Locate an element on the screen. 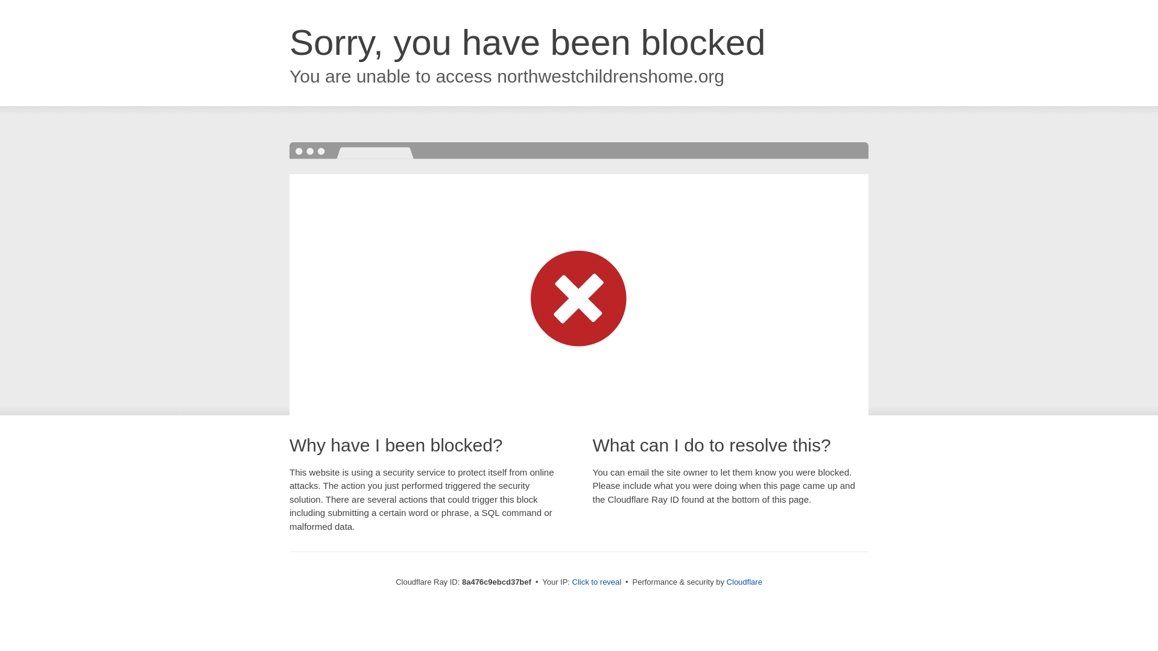 The image size is (1158, 651). Cloudflare is located at coordinates (744, 582).